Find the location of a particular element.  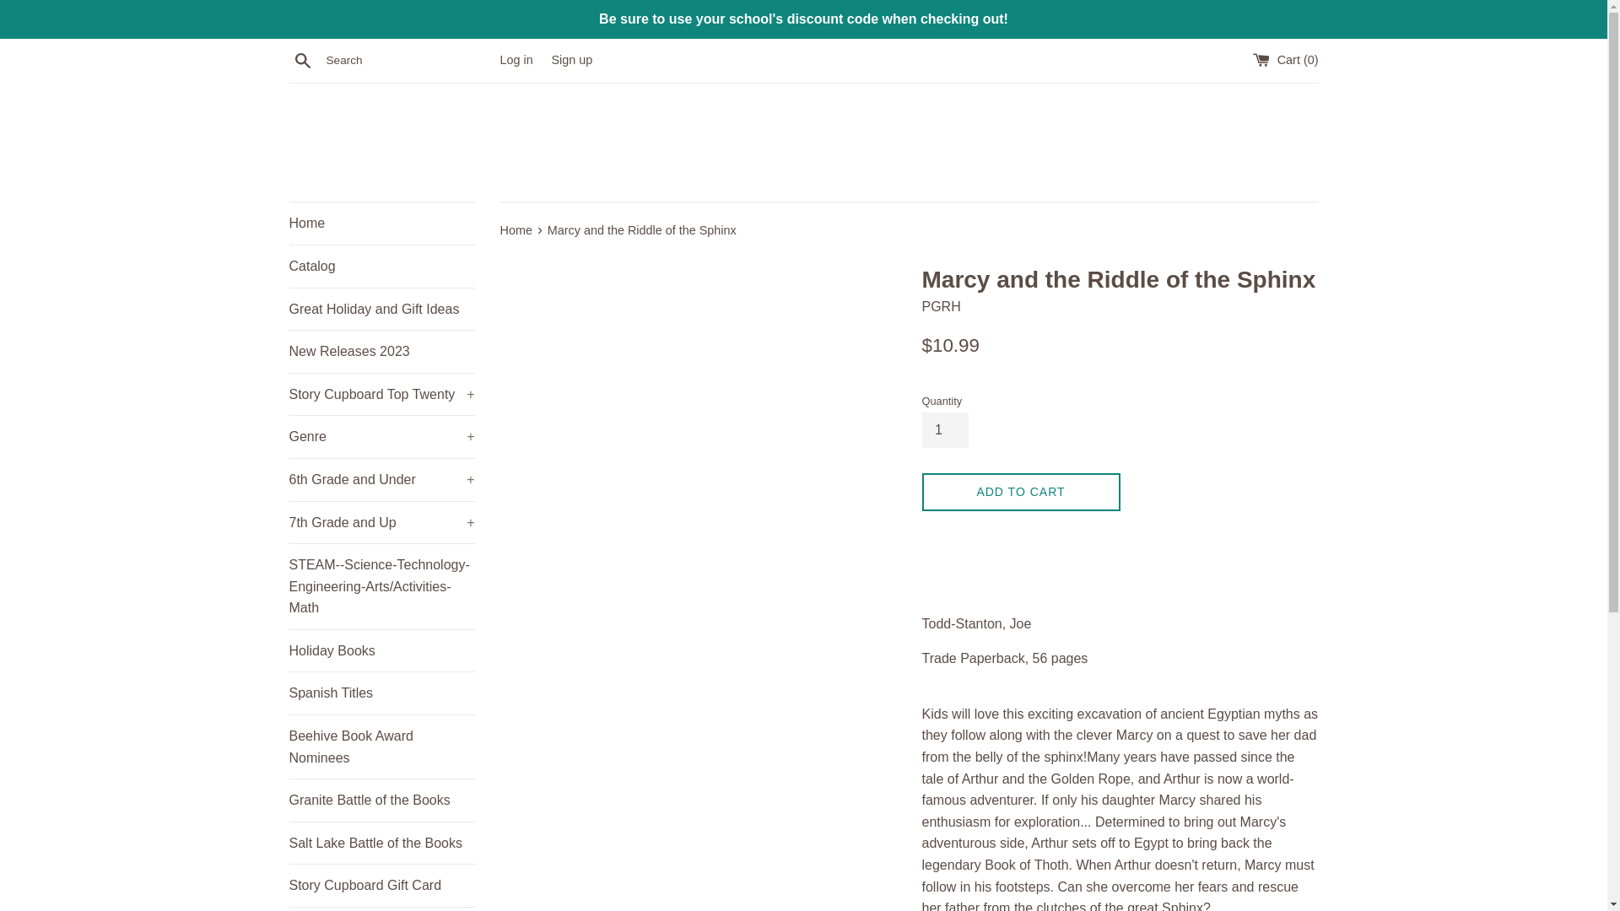

Catalog is located at coordinates (381, 267).